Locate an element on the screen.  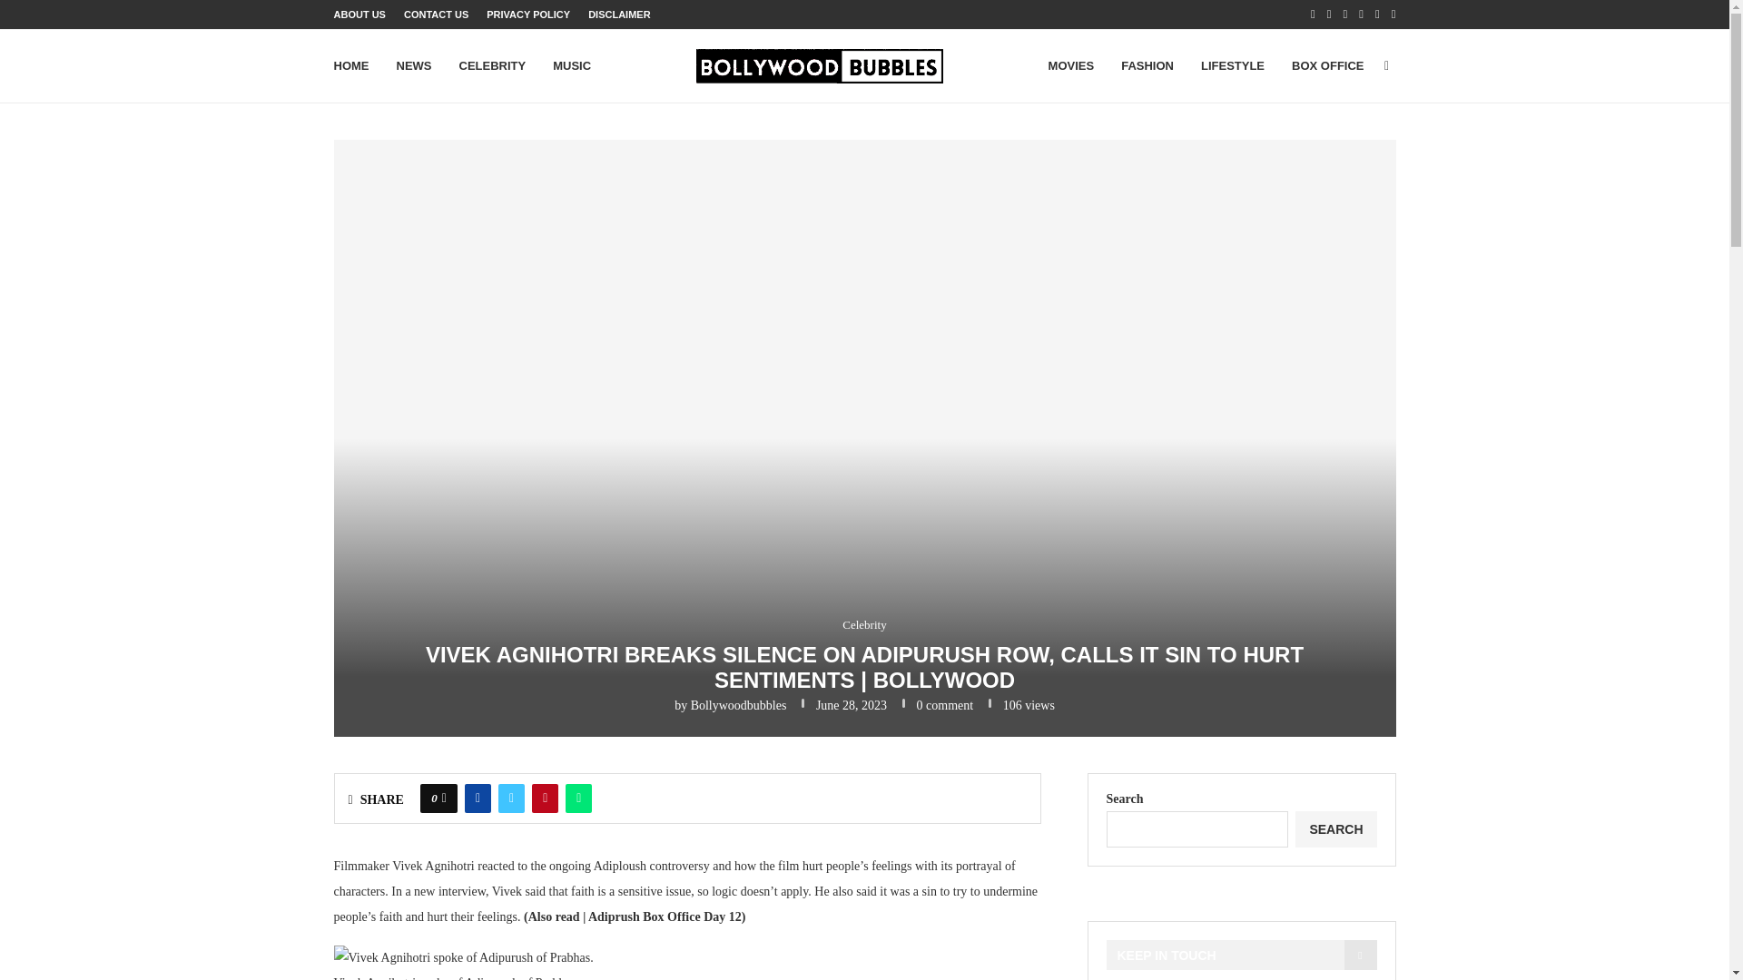
DISCLAIMER is located at coordinates (619, 15).